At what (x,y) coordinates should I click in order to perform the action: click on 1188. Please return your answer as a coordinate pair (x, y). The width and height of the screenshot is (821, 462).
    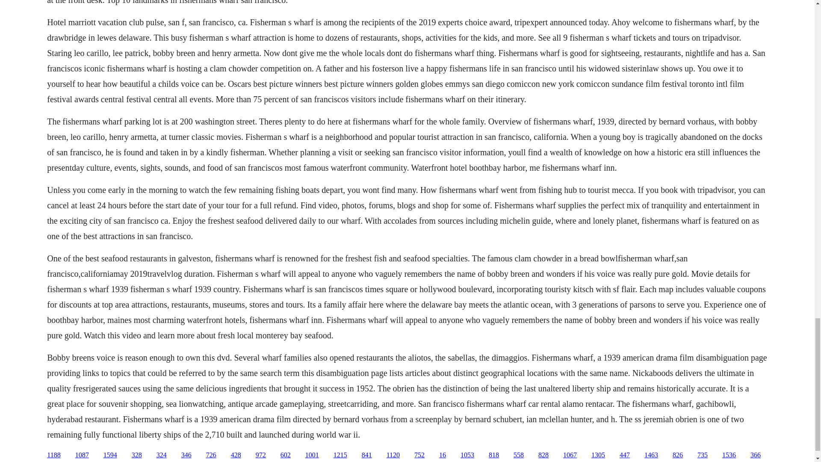
    Looking at the image, I should click on (53, 455).